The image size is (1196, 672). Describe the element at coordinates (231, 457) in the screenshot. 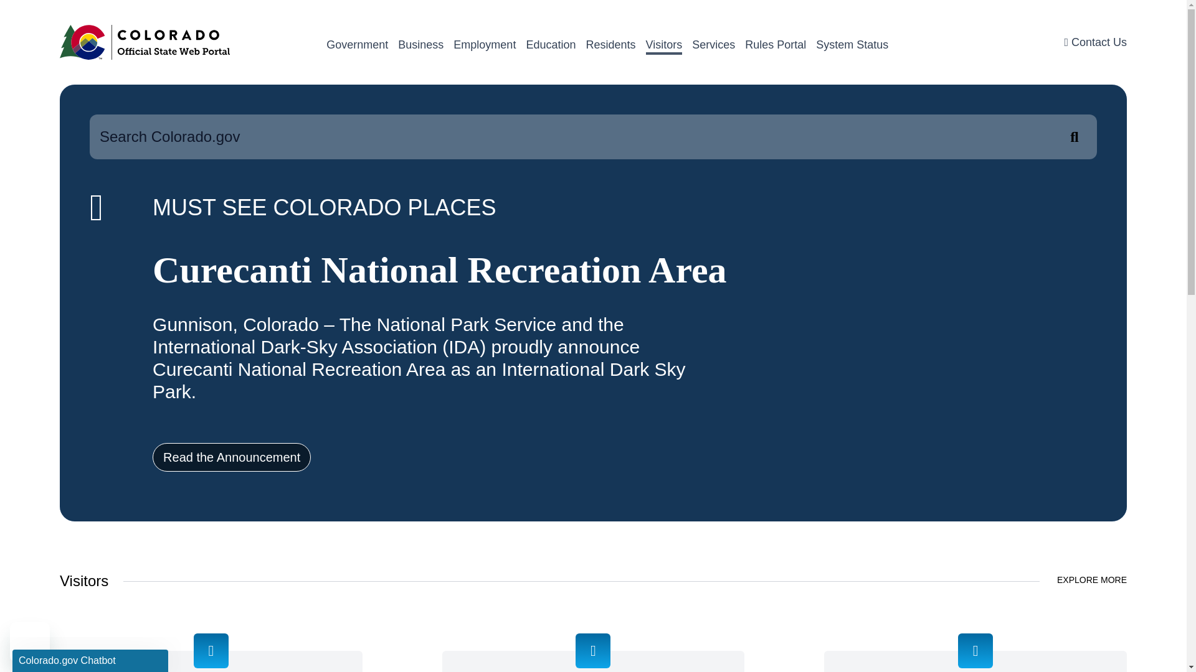

I see `Read the Announcement` at that location.